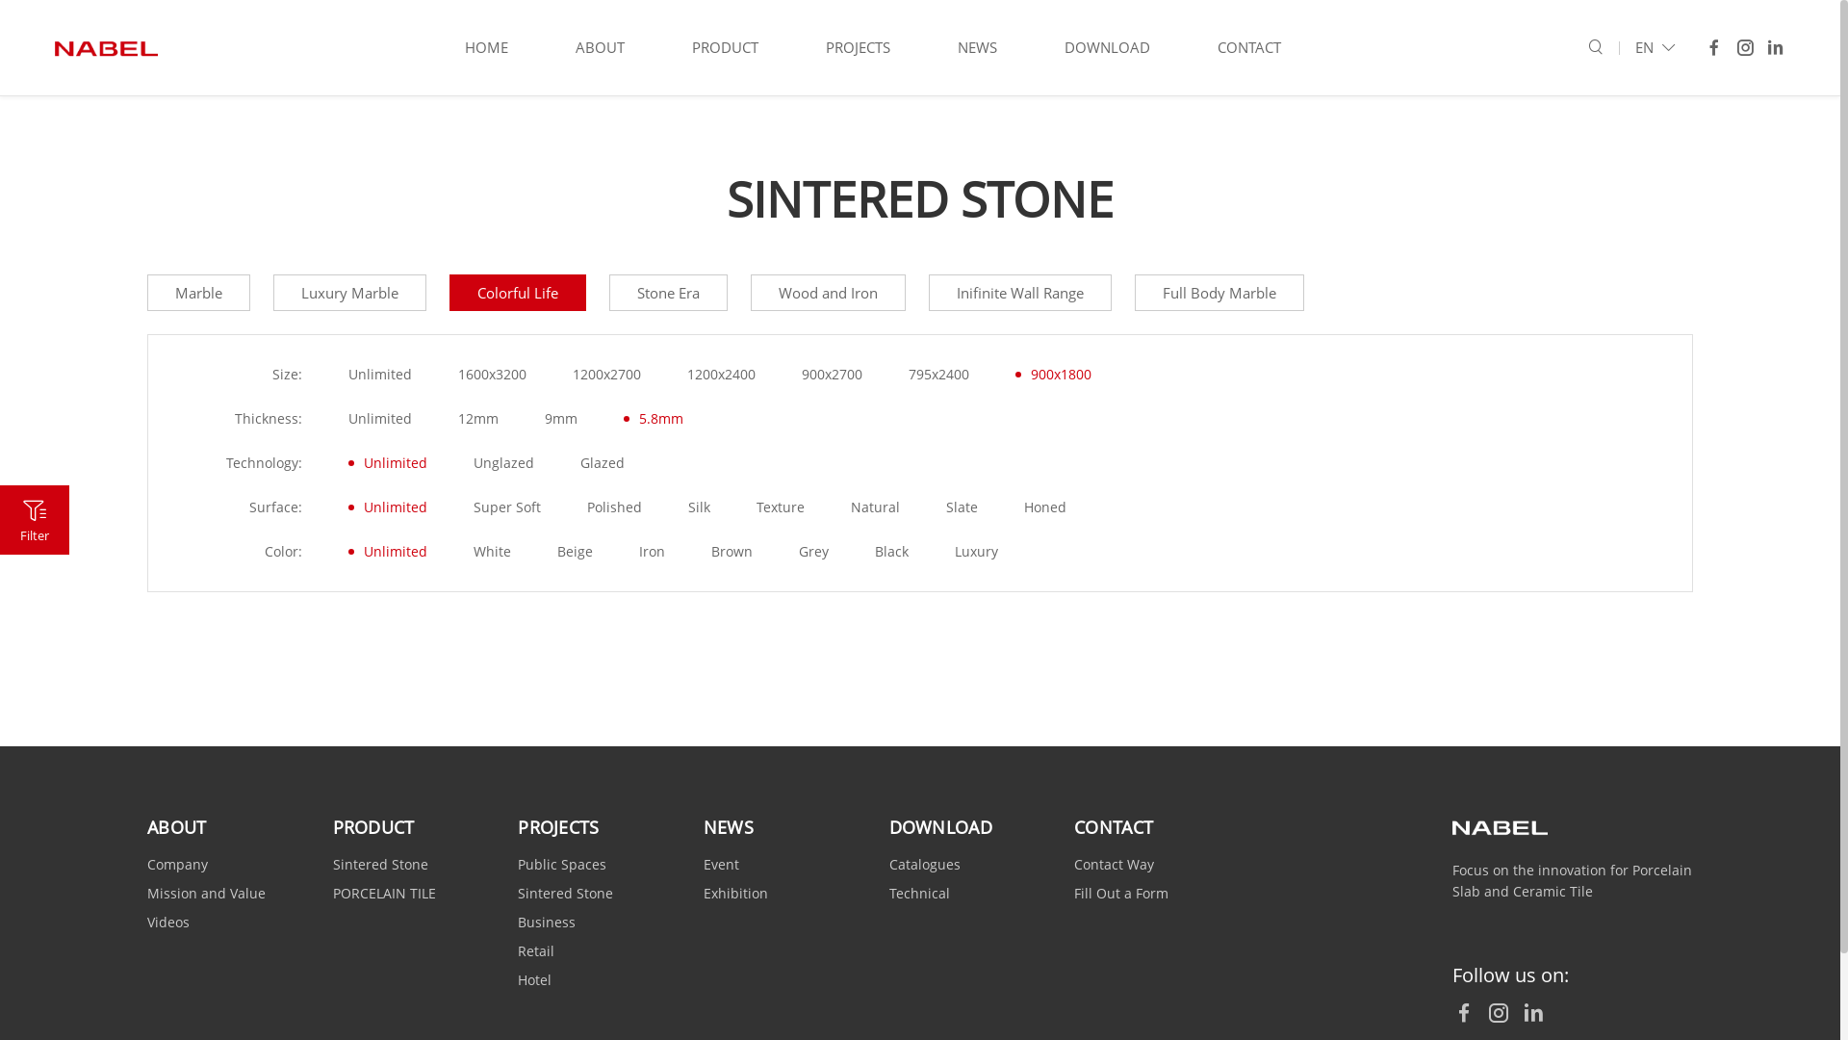  I want to click on NEWS, so click(729, 827).